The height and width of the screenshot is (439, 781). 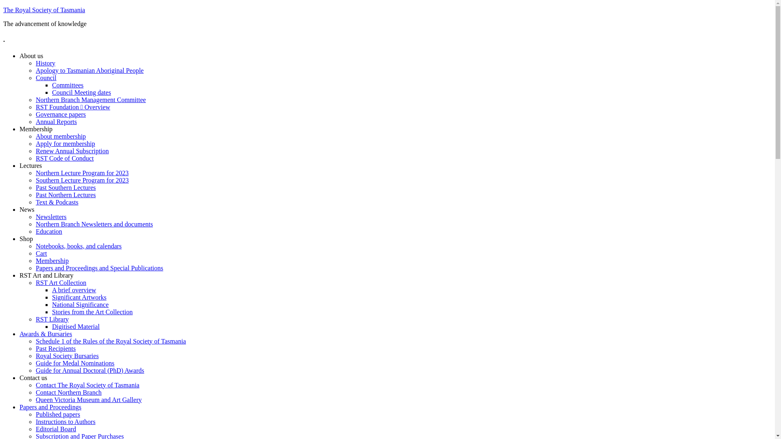 What do you see at coordinates (82, 173) in the screenshot?
I see `Northern Lecture Program for 2023` at bounding box center [82, 173].